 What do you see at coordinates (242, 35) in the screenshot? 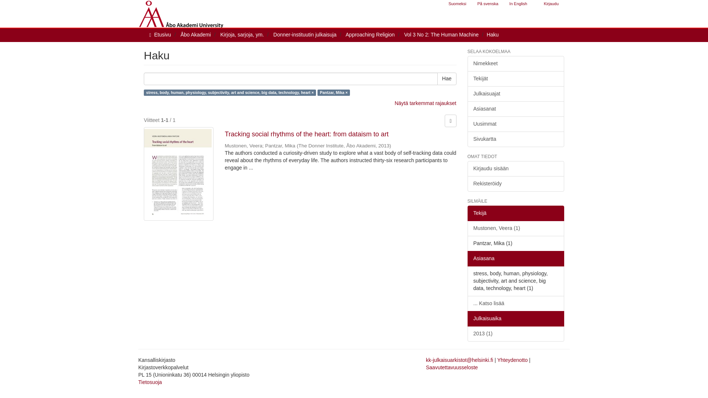
I see `Kirjoja, sarjoja, ym.` at bounding box center [242, 35].